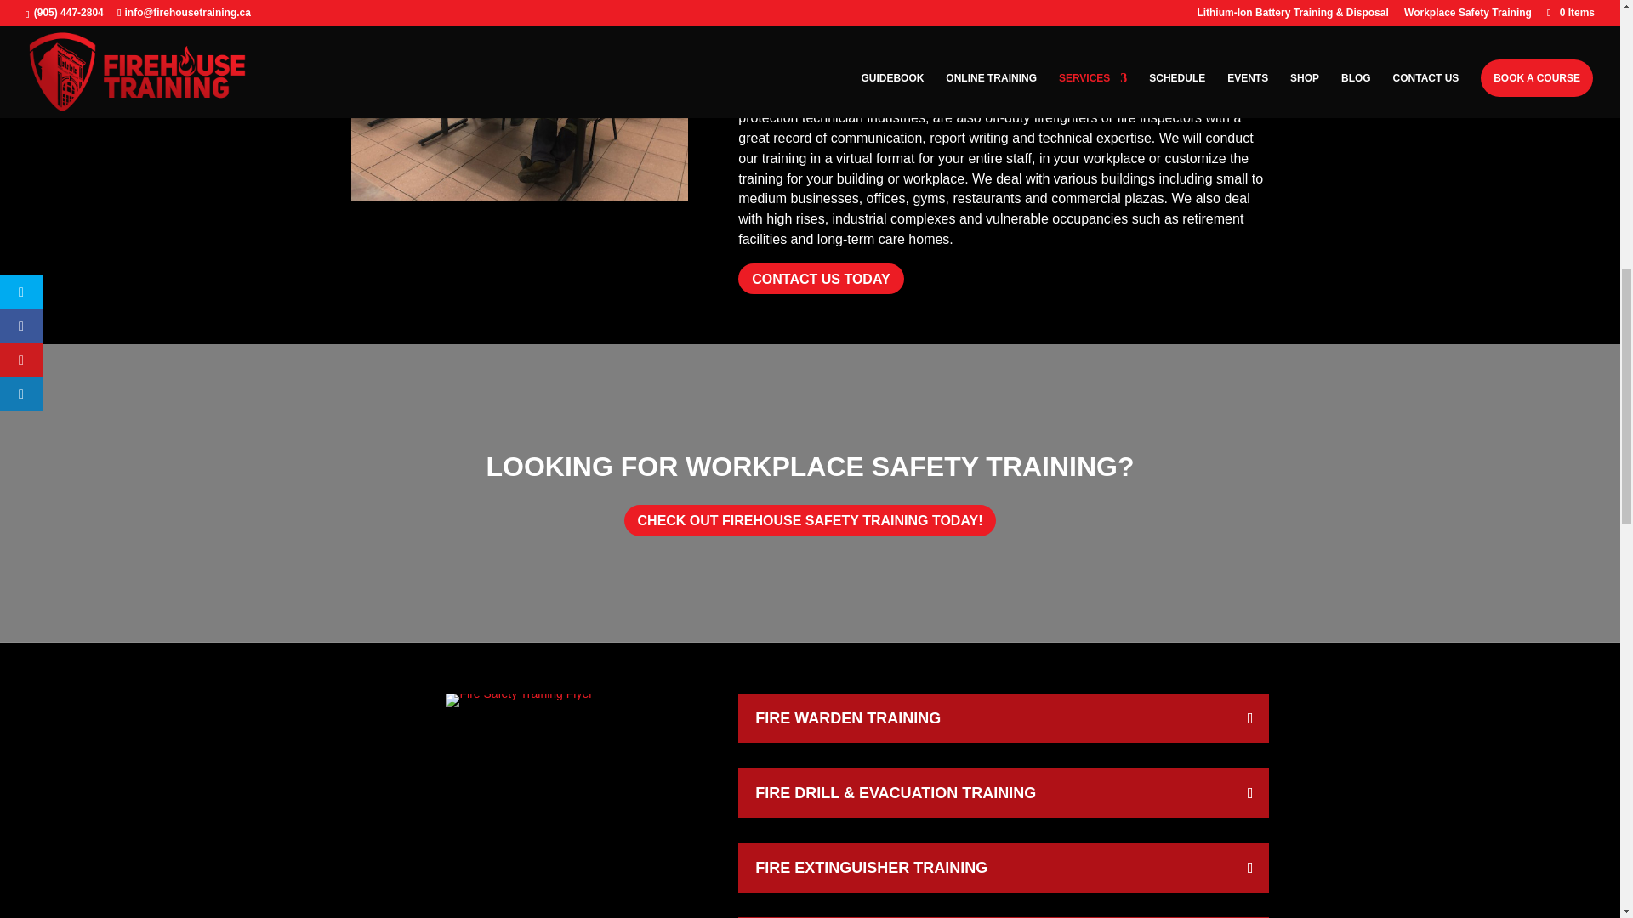 The image size is (1633, 918). Describe the element at coordinates (810, 520) in the screenshot. I see `CHECK OUT FIREHOUSE SAFETY TRAINING TODAY!` at that location.